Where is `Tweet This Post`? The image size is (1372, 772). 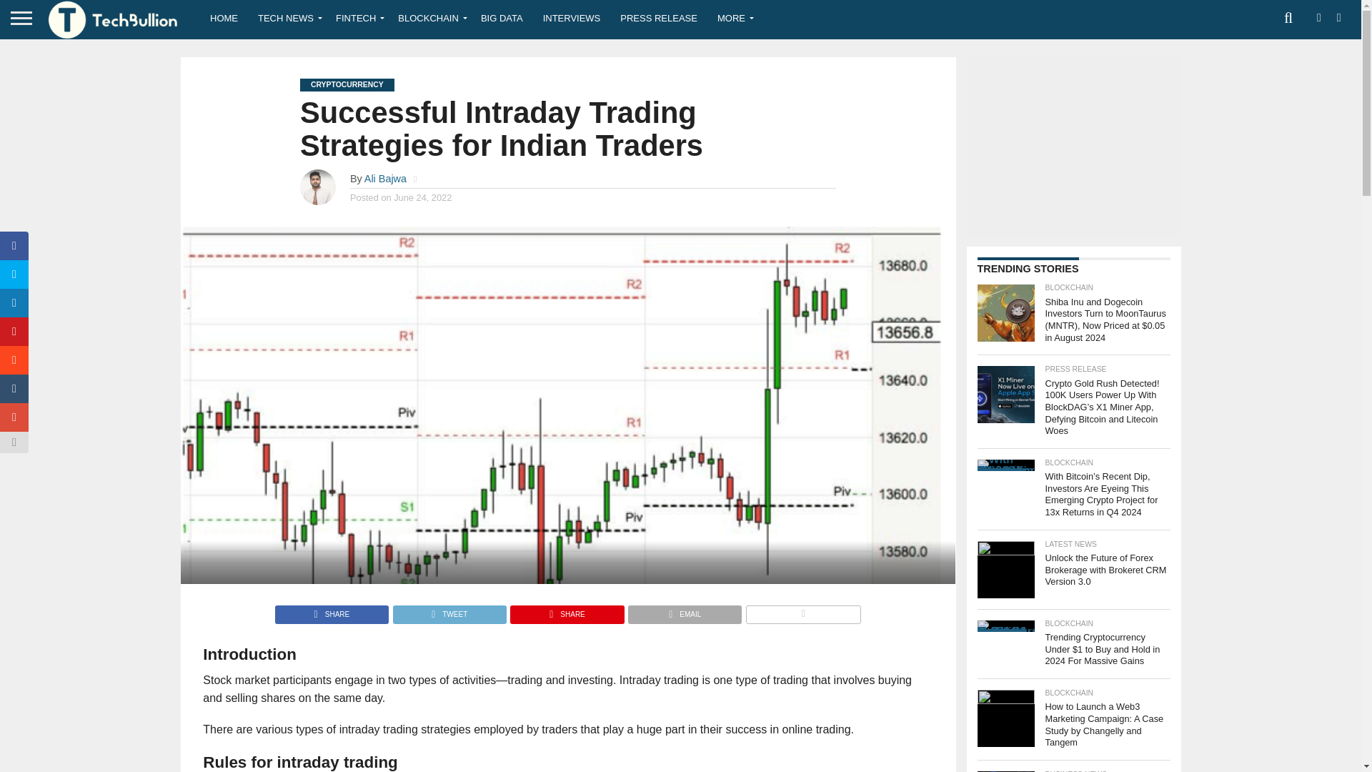 Tweet This Post is located at coordinates (449, 610).